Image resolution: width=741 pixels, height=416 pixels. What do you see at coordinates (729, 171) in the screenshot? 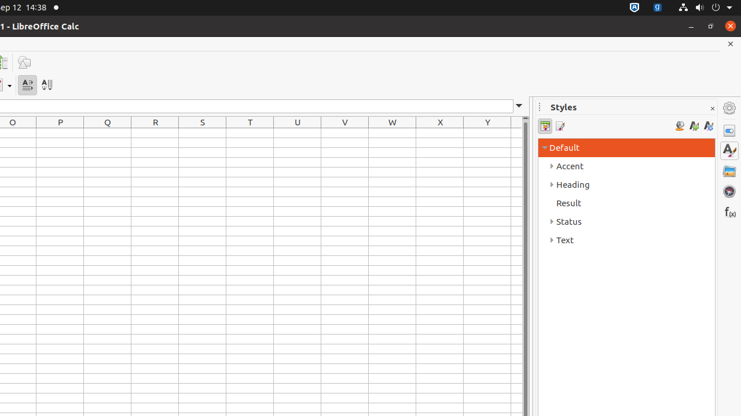
I see `Gallery` at bounding box center [729, 171].